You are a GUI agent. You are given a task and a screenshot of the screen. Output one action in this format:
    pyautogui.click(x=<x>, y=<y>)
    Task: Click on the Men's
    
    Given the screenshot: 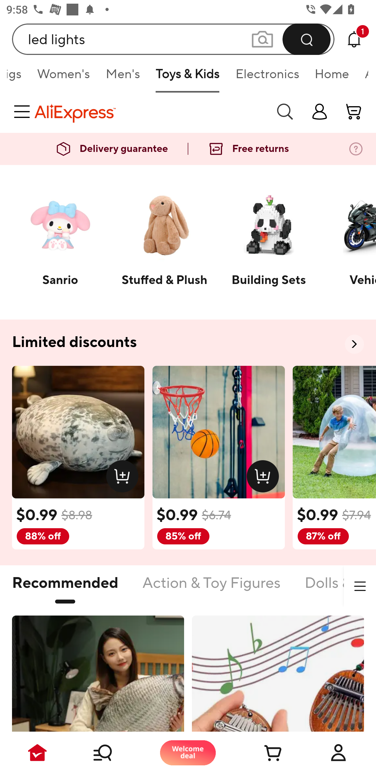 What is the action you would take?
    pyautogui.click(x=123, y=77)
    